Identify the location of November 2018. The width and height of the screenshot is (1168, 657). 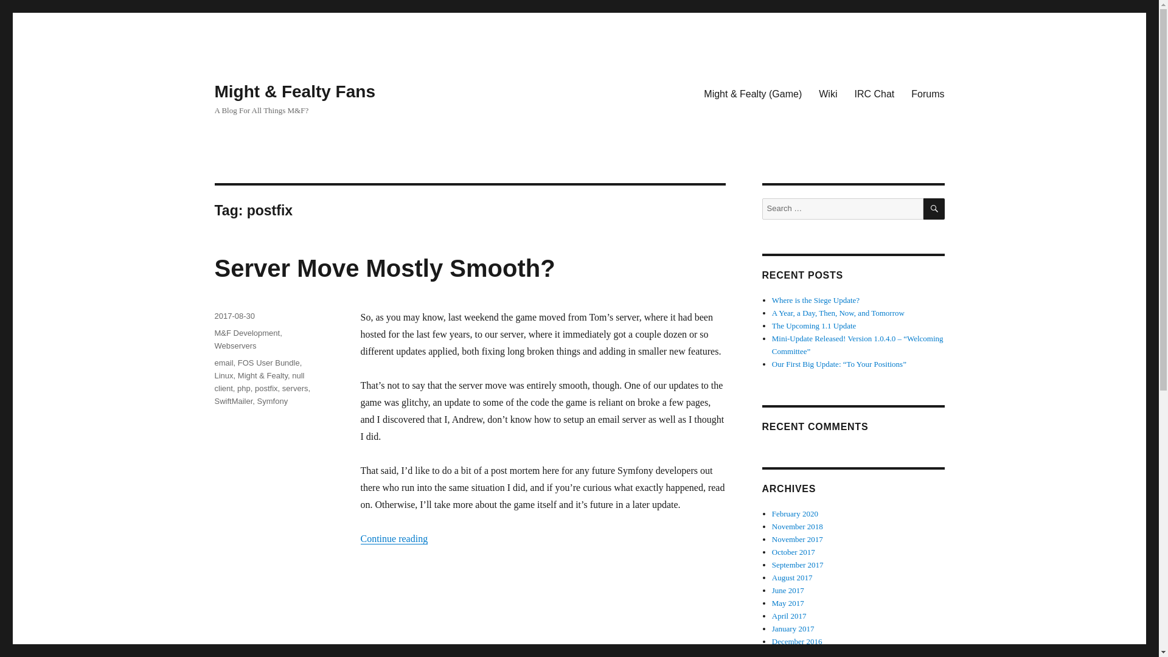
(798, 526).